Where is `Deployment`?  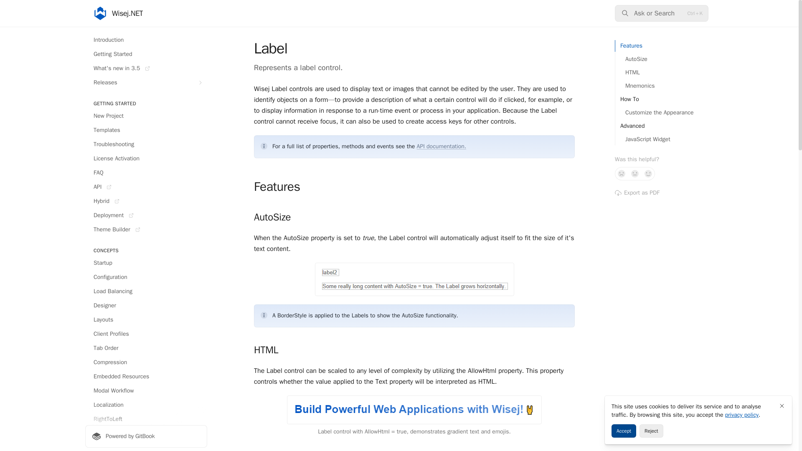 Deployment is located at coordinates (146, 215).